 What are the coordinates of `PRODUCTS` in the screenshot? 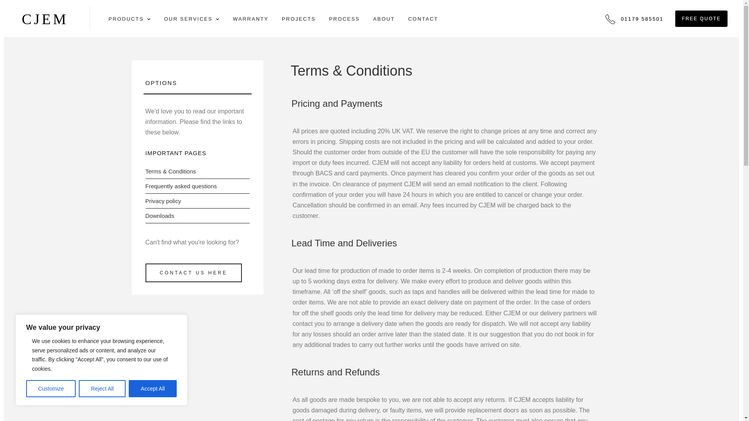 It's located at (130, 19).